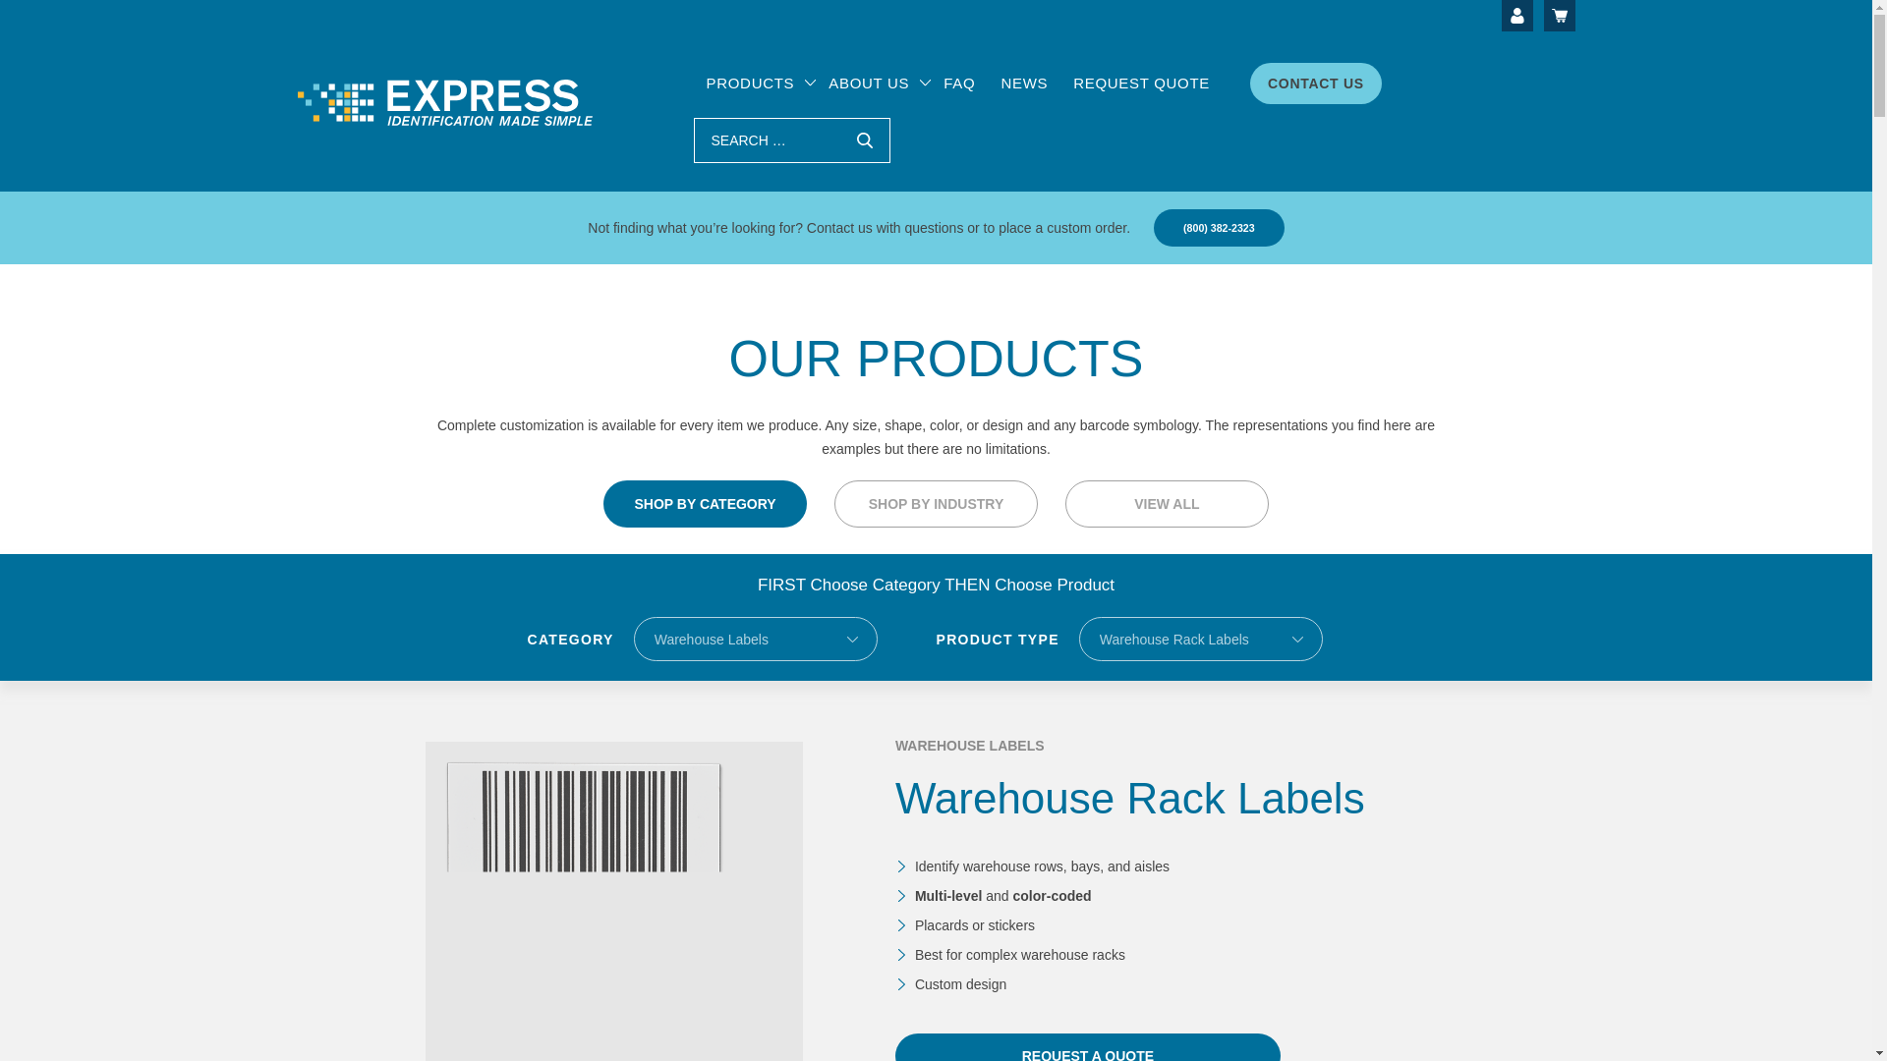 This screenshot has width=1887, height=1061. I want to click on FAQ, so click(959, 84).